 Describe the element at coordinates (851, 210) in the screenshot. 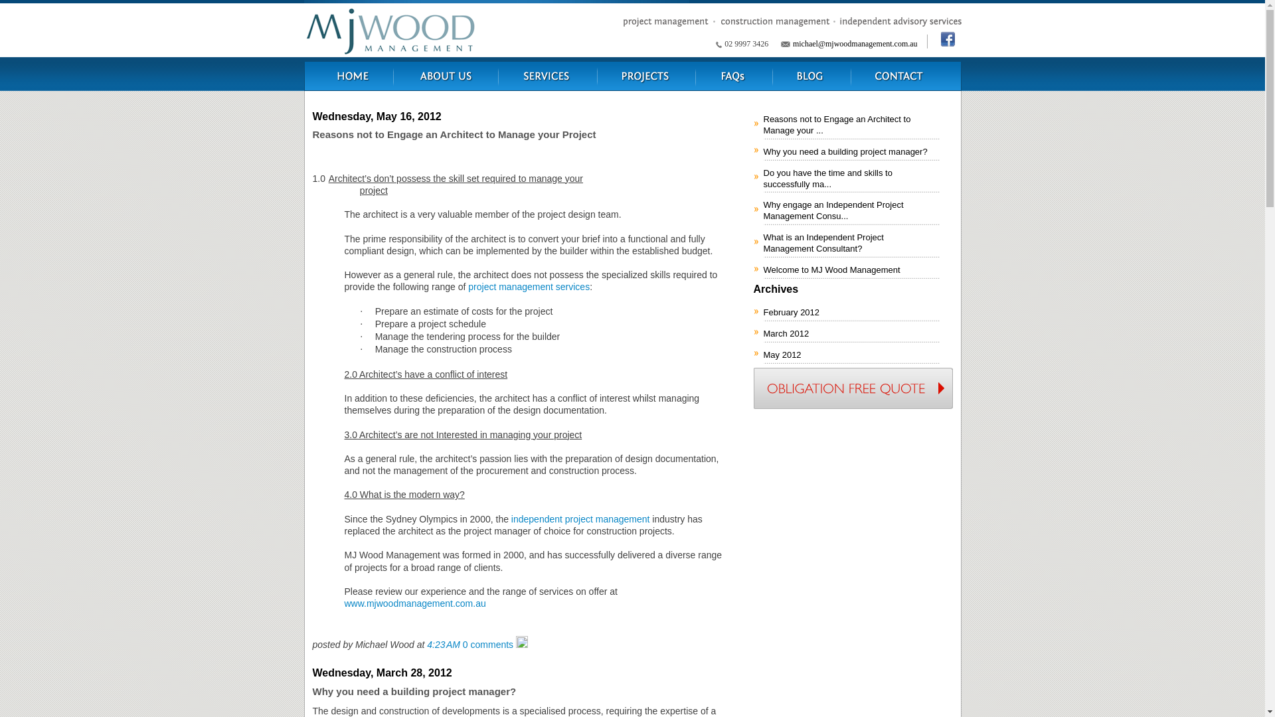

I see `Why engage an Independent Project Management Consu...` at that location.